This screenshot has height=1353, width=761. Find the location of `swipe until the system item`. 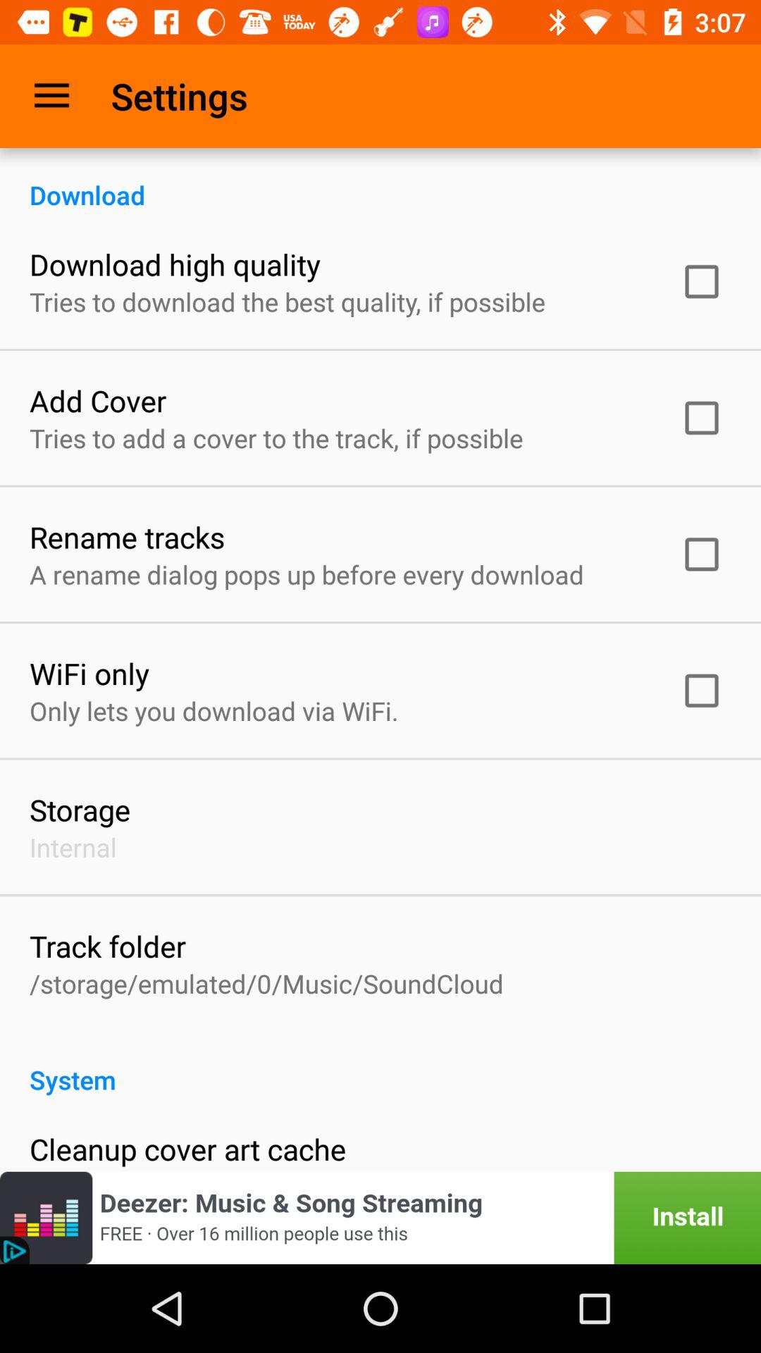

swipe until the system item is located at coordinates (380, 1065).